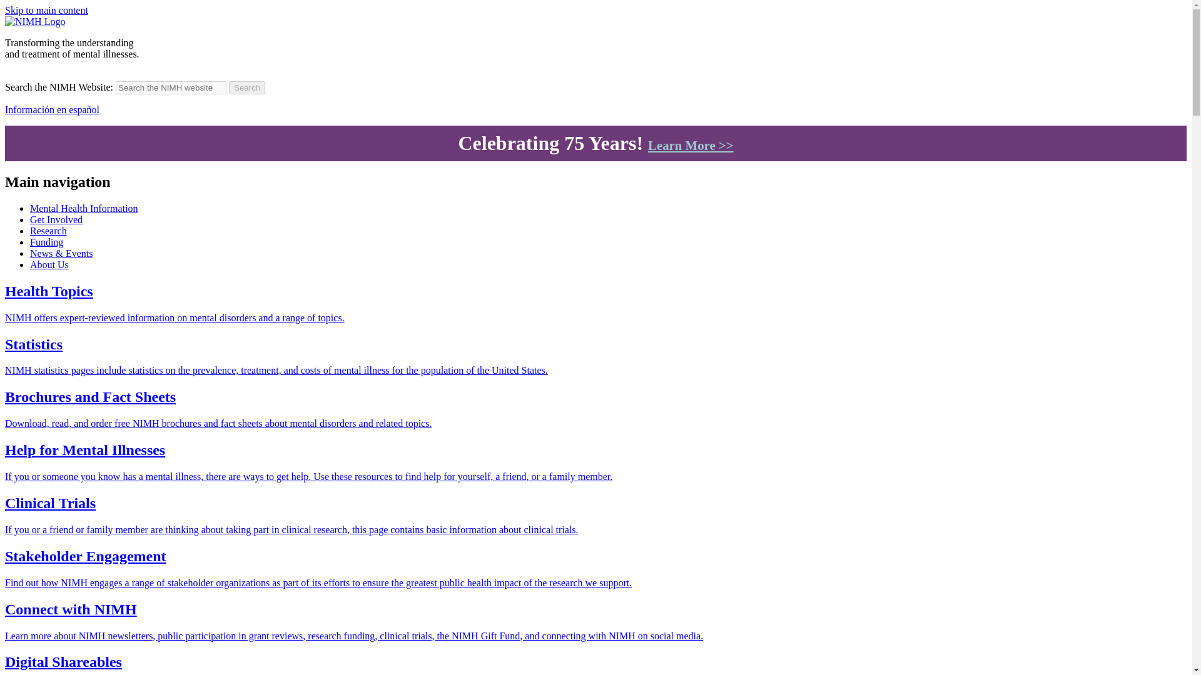  What do you see at coordinates (49, 231) in the screenshot?
I see `Research` at bounding box center [49, 231].